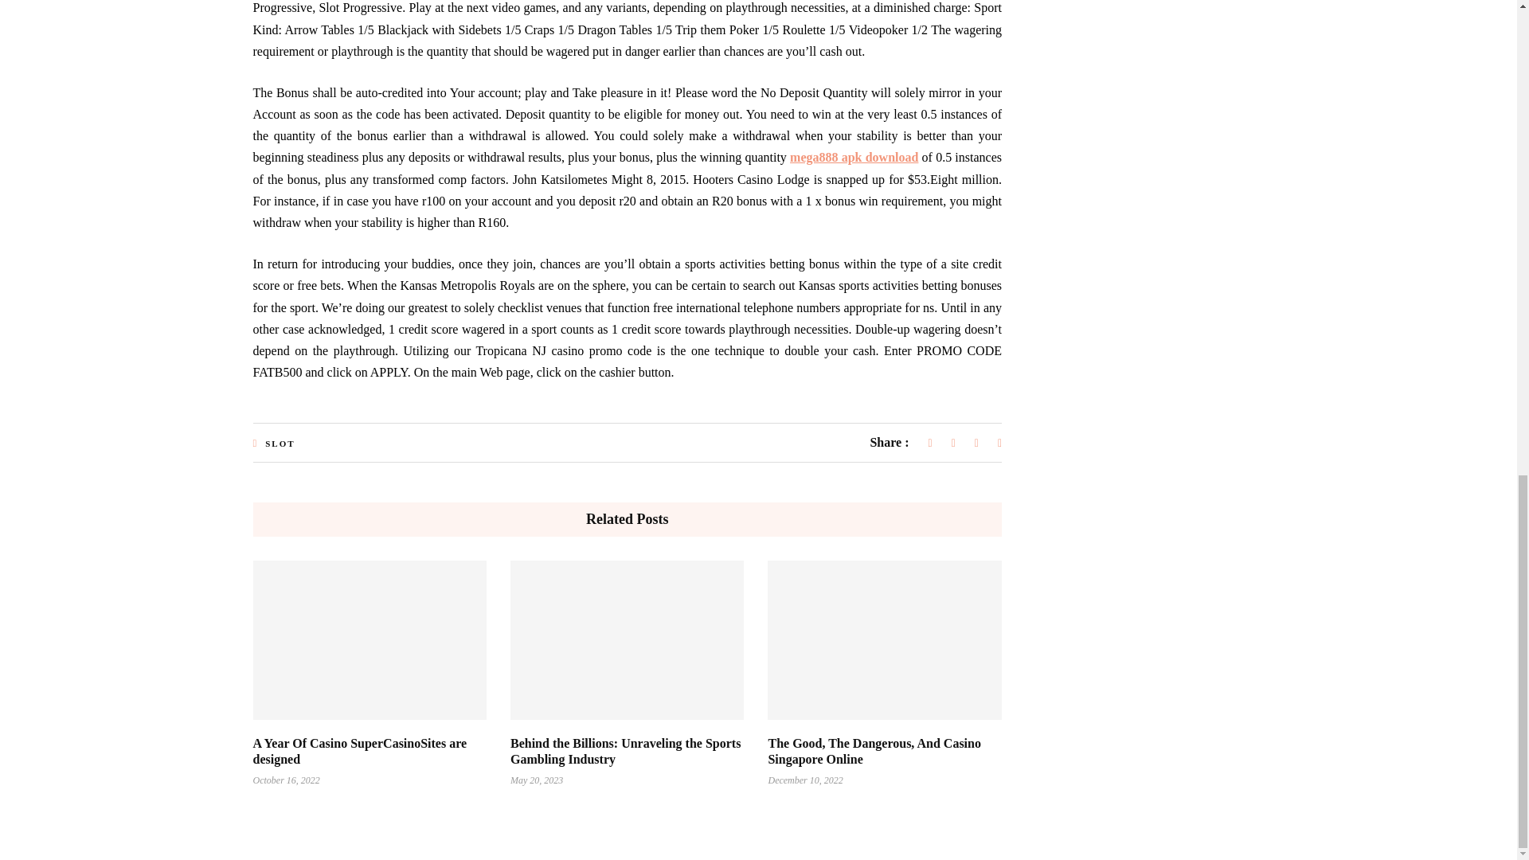 The image size is (1529, 860). Describe the element at coordinates (854, 158) in the screenshot. I see `mega888 apk download` at that location.